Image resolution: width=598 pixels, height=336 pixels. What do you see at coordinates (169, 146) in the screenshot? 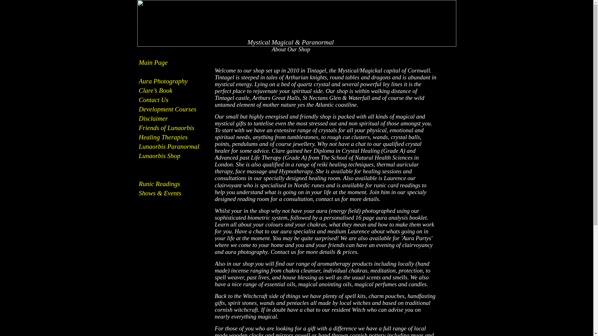
I see `Lunaorbis Paranormal` at bounding box center [169, 146].